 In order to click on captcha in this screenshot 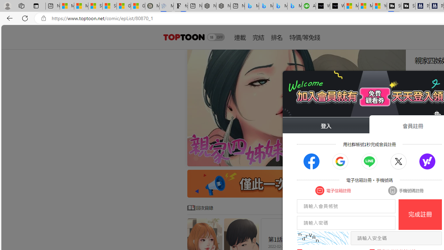, I will do `click(323, 238)`.